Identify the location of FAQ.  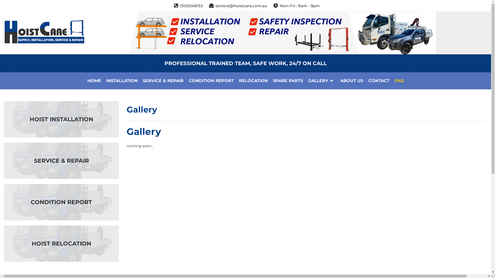
(399, 81).